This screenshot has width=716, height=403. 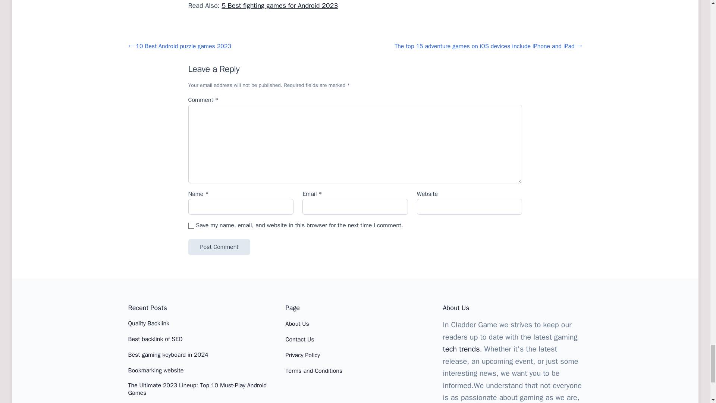 I want to click on Bookmarking website, so click(x=156, y=370).